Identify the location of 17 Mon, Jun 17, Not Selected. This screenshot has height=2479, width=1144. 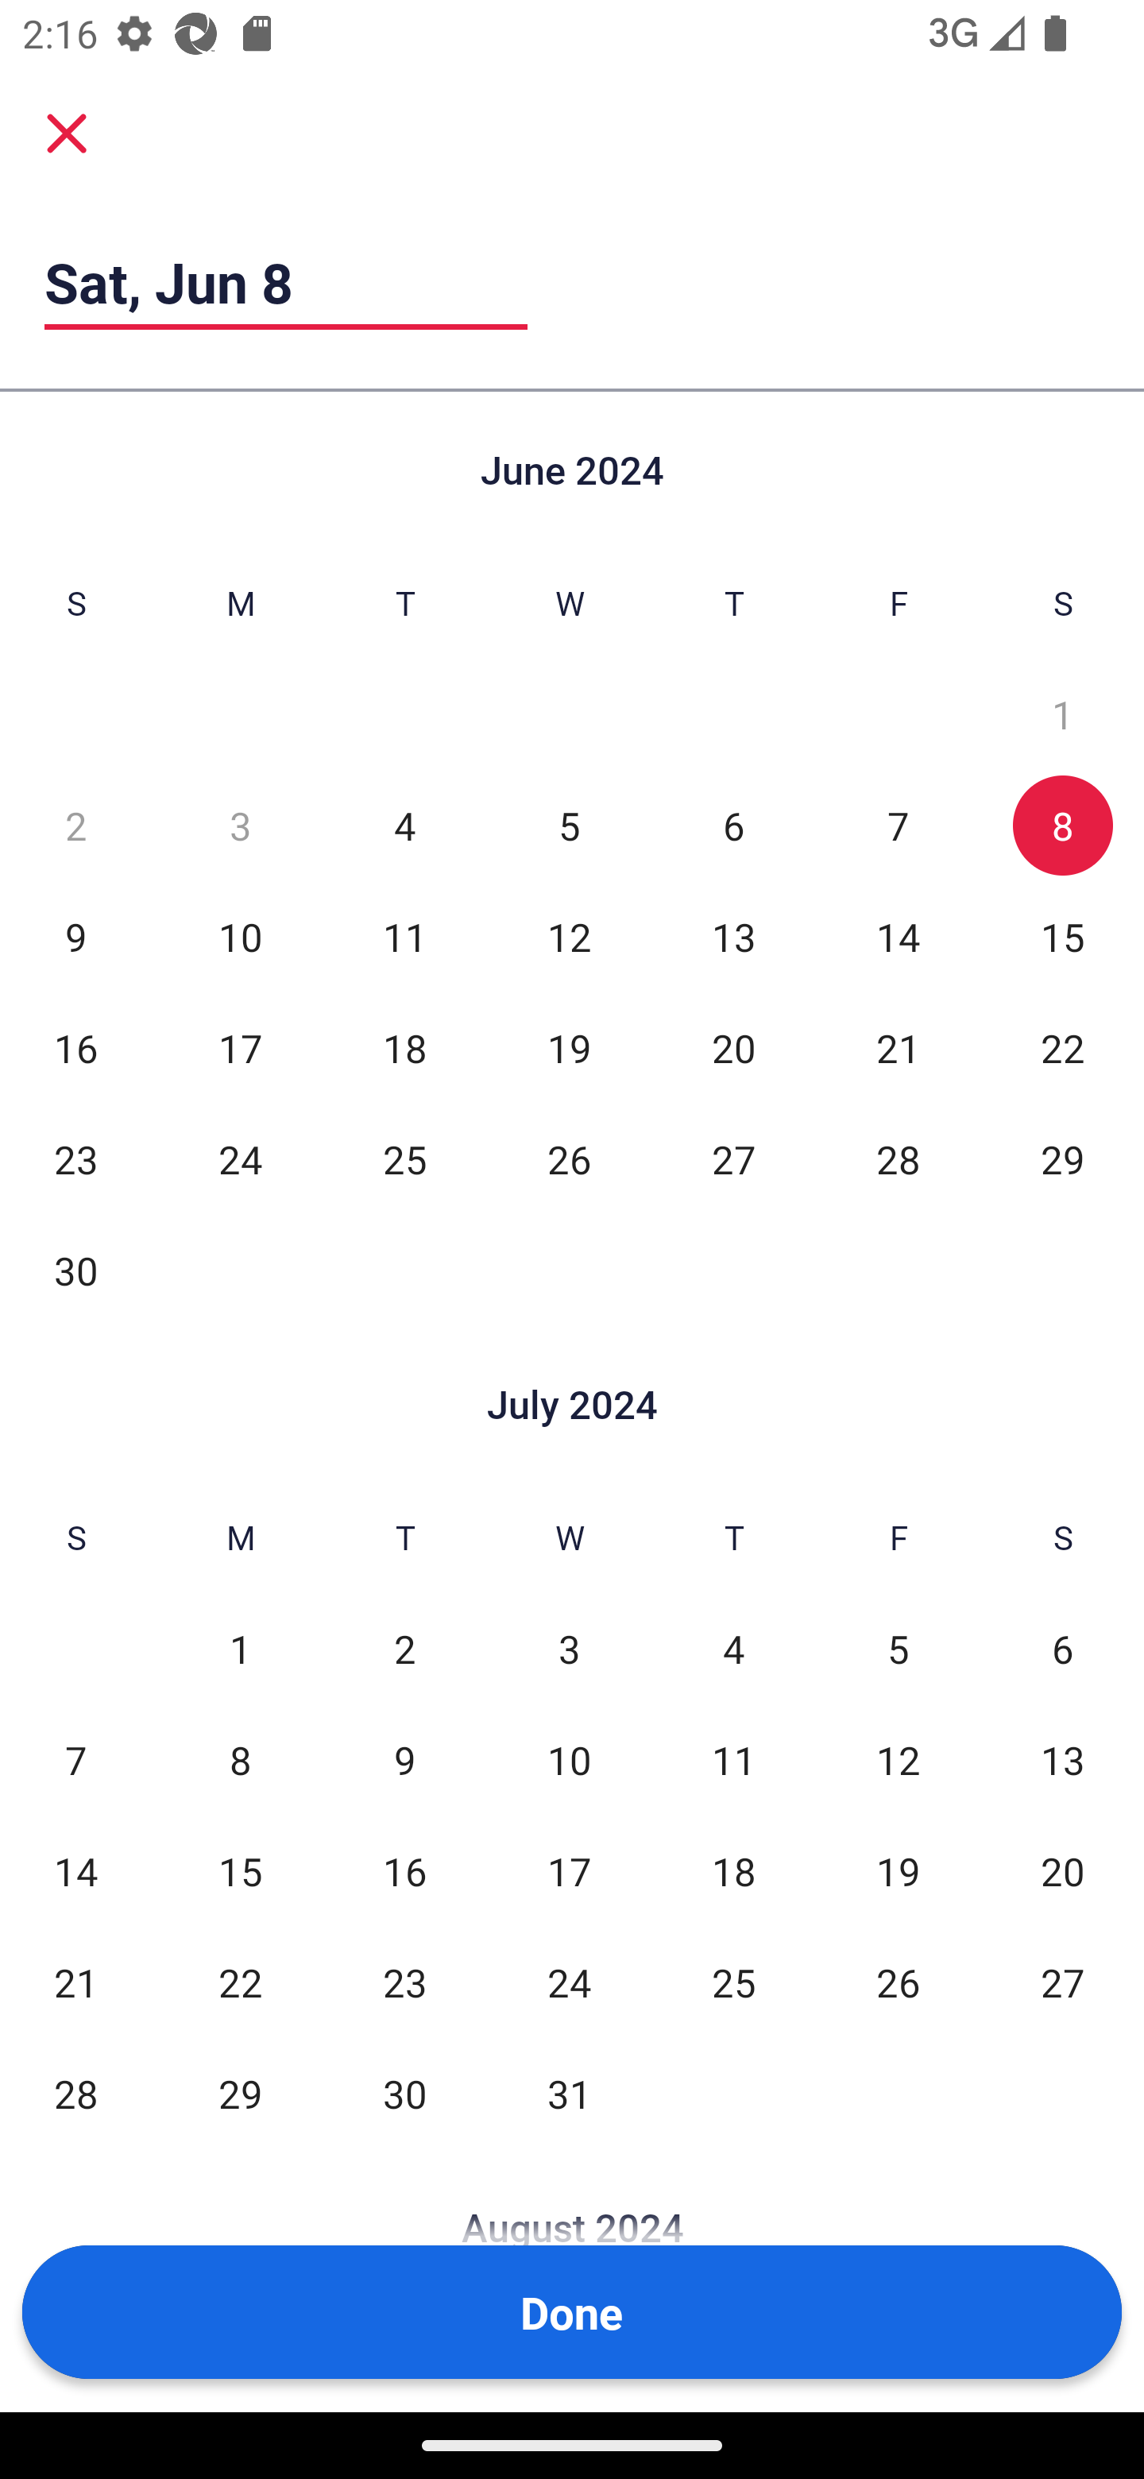
(240, 1047).